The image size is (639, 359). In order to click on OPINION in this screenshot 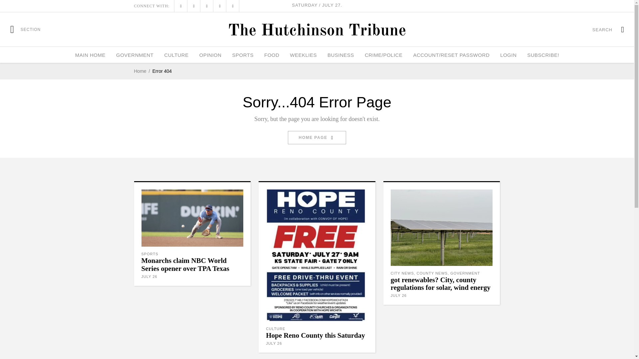, I will do `click(210, 55)`.